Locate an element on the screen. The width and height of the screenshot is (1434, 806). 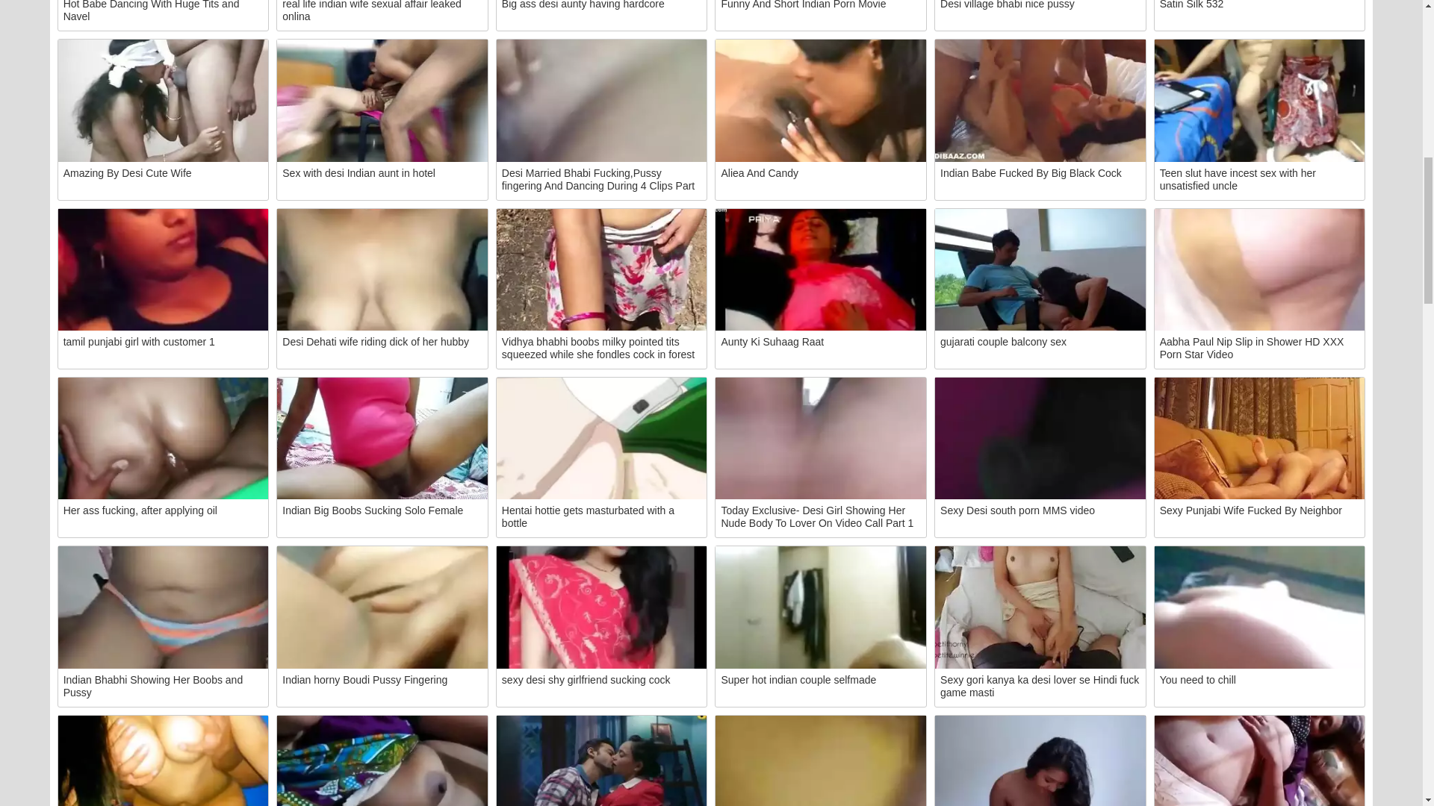
Amazing By Desi Cute Wife is located at coordinates (164, 100).